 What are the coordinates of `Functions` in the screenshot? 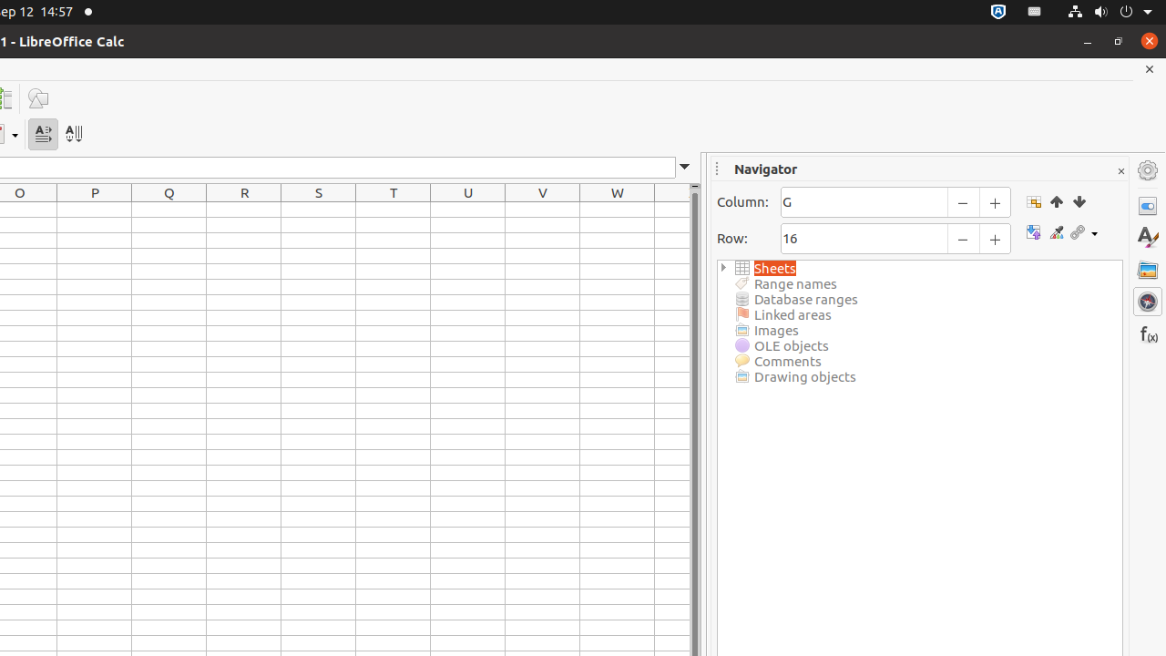 It's located at (1148, 333).